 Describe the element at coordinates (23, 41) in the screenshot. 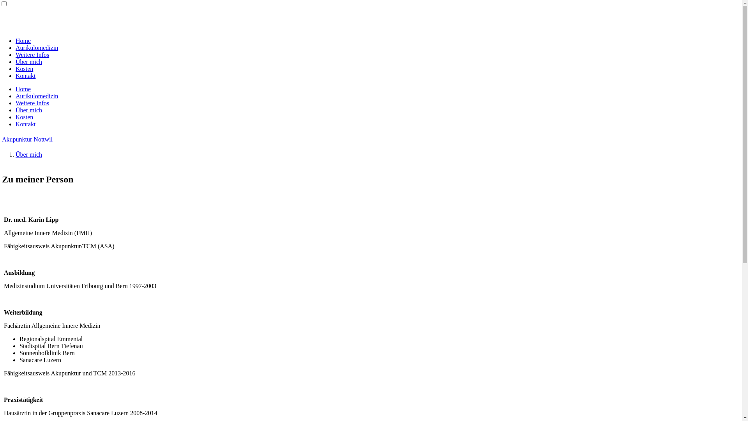

I see `Home` at that location.